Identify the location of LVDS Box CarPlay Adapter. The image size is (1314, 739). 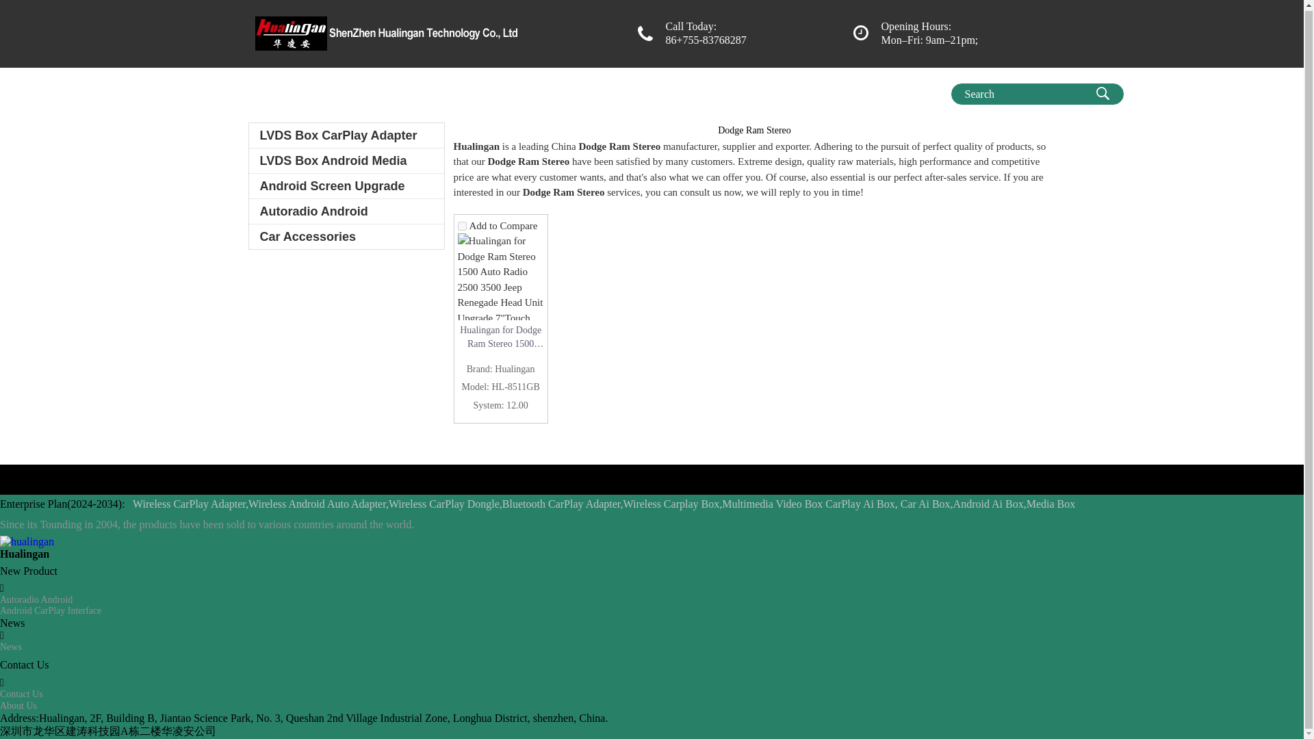
(346, 135).